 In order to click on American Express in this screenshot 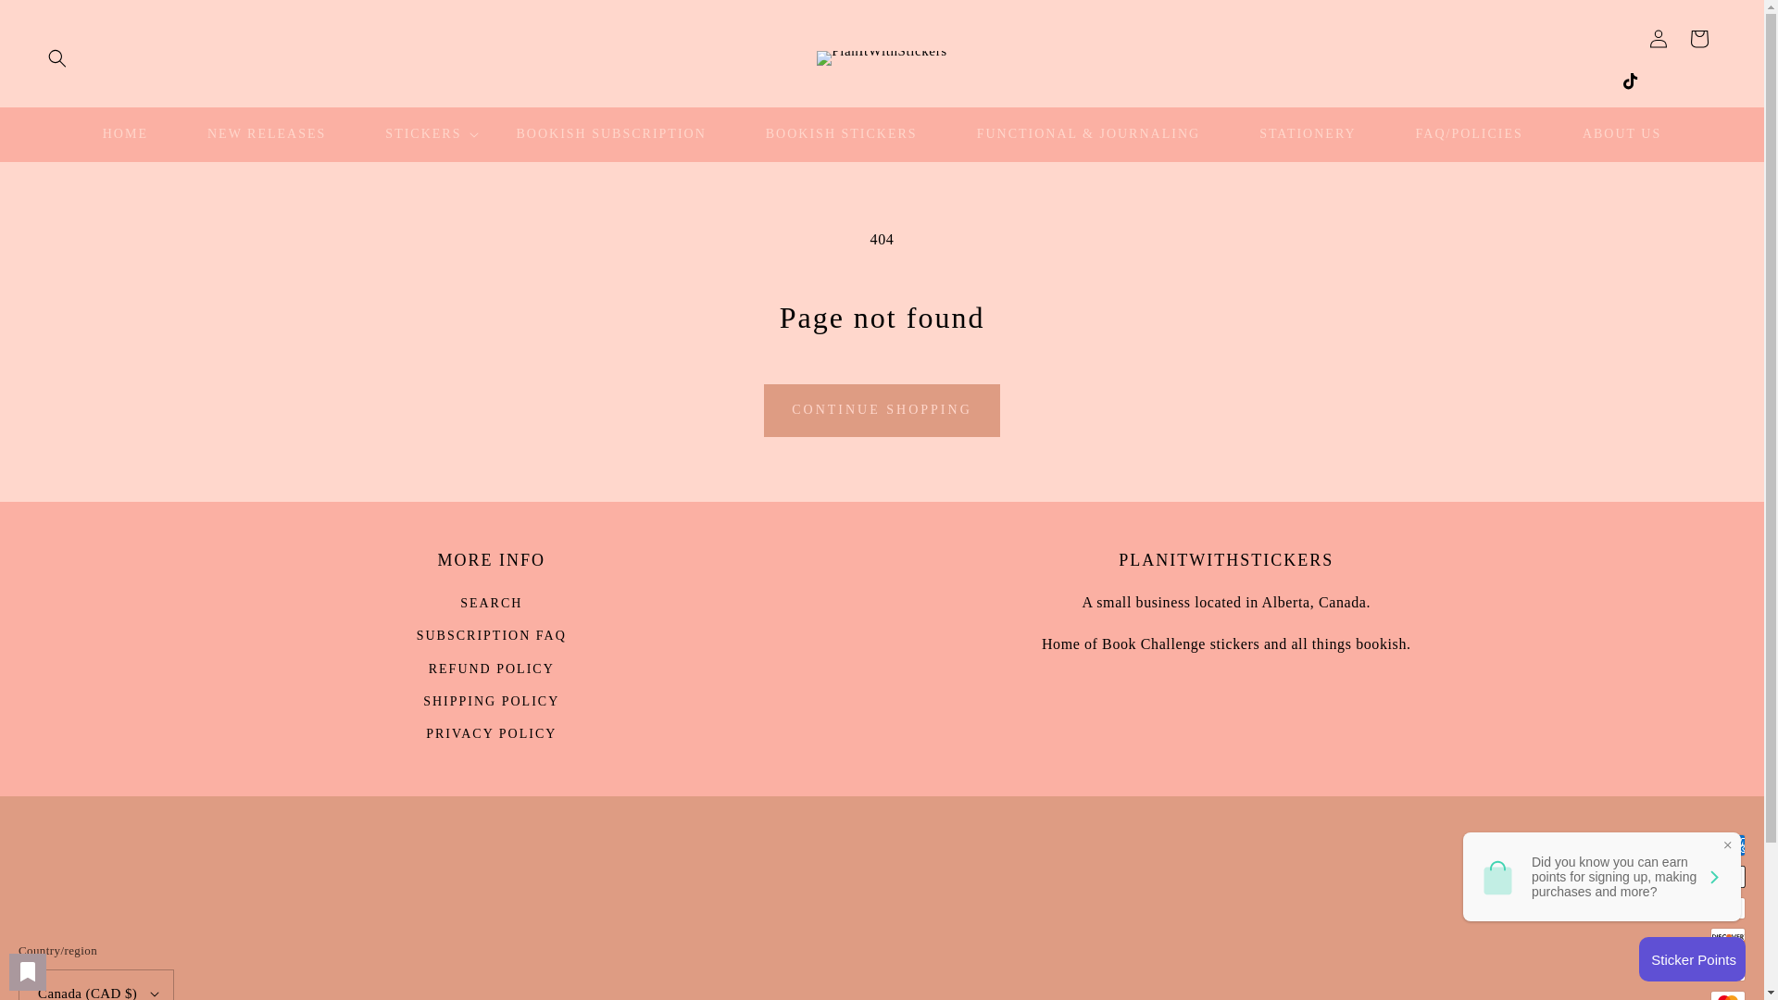, I will do `click(1728, 844)`.